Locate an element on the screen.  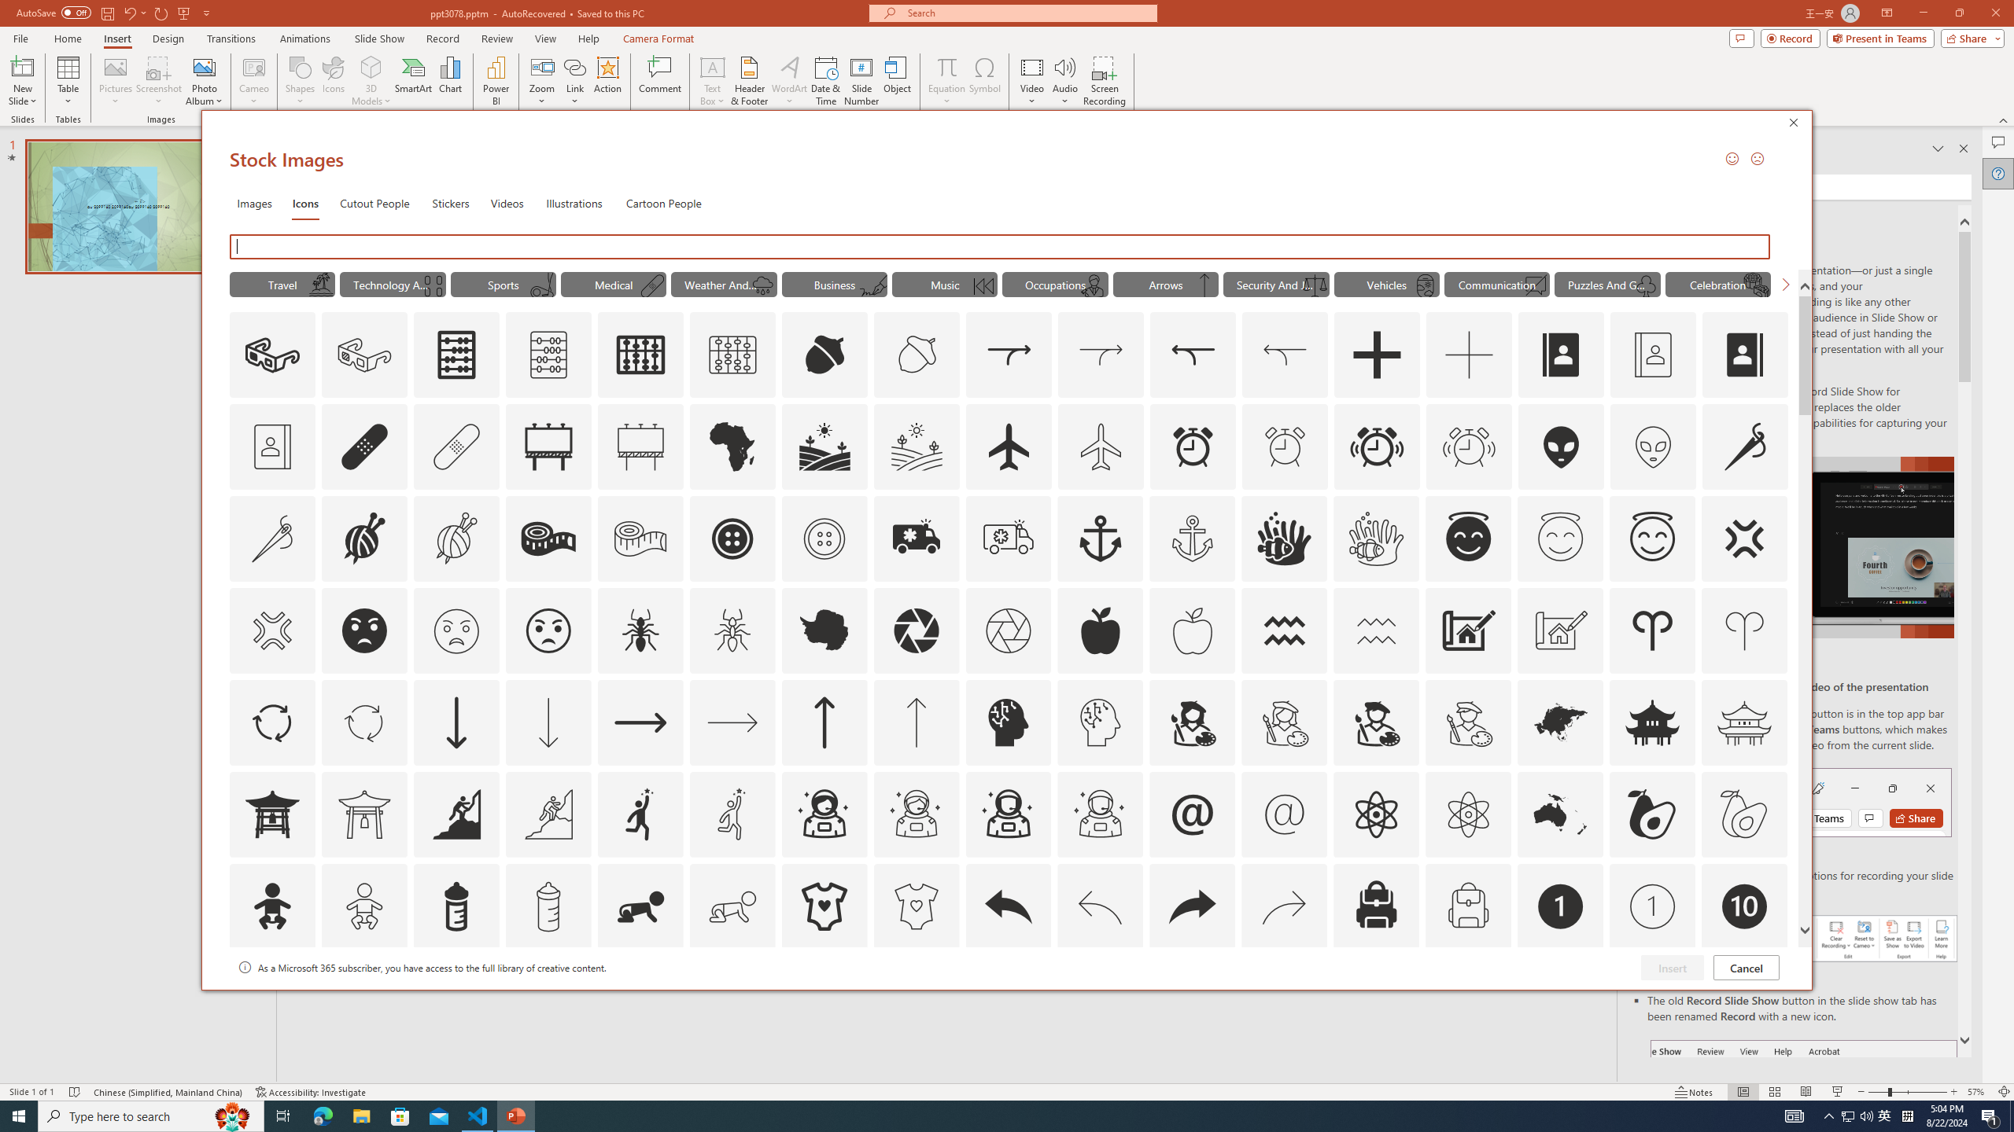
AutomationID: Icons_Acquisition_LTR_M is located at coordinates (1101, 355).